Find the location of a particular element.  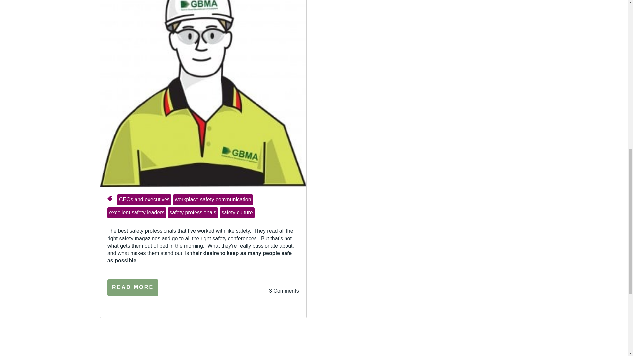

READ MORE is located at coordinates (133, 287).